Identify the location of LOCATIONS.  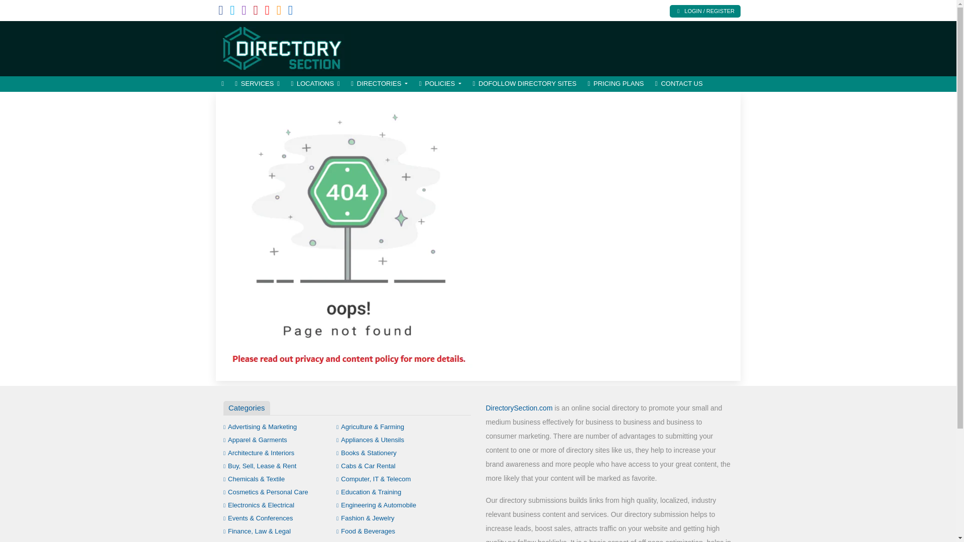
(315, 84).